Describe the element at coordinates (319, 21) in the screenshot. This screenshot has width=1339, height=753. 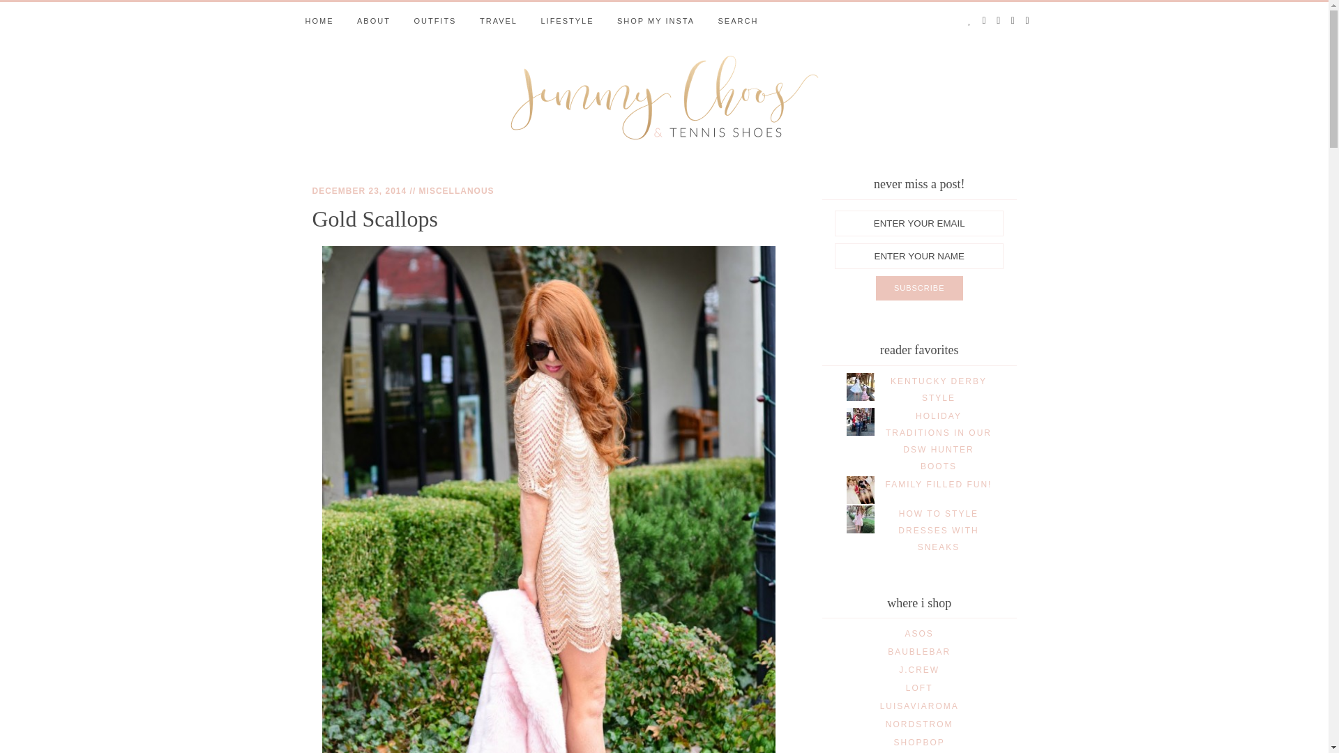
I see `HOME` at that location.